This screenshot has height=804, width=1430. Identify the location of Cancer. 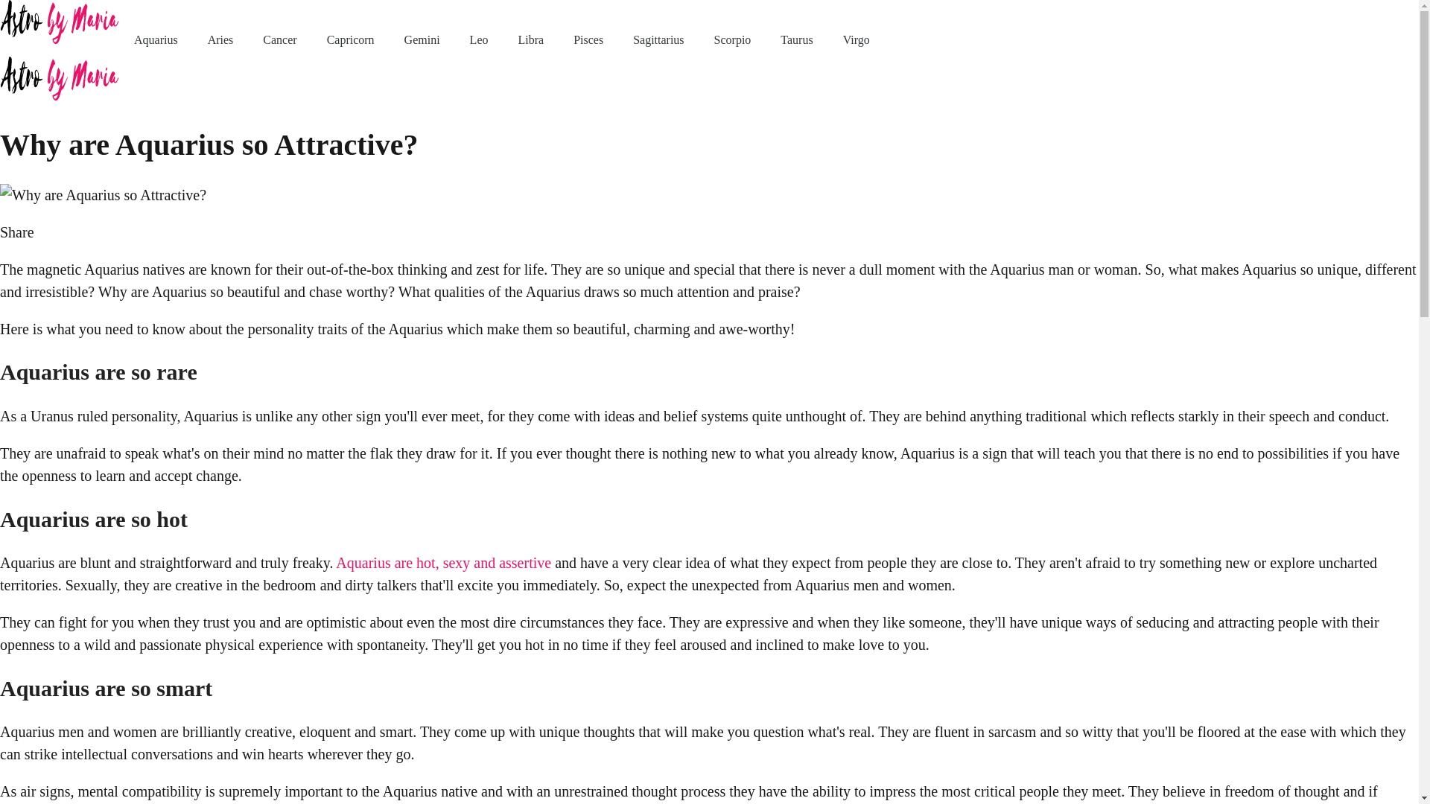
(279, 39).